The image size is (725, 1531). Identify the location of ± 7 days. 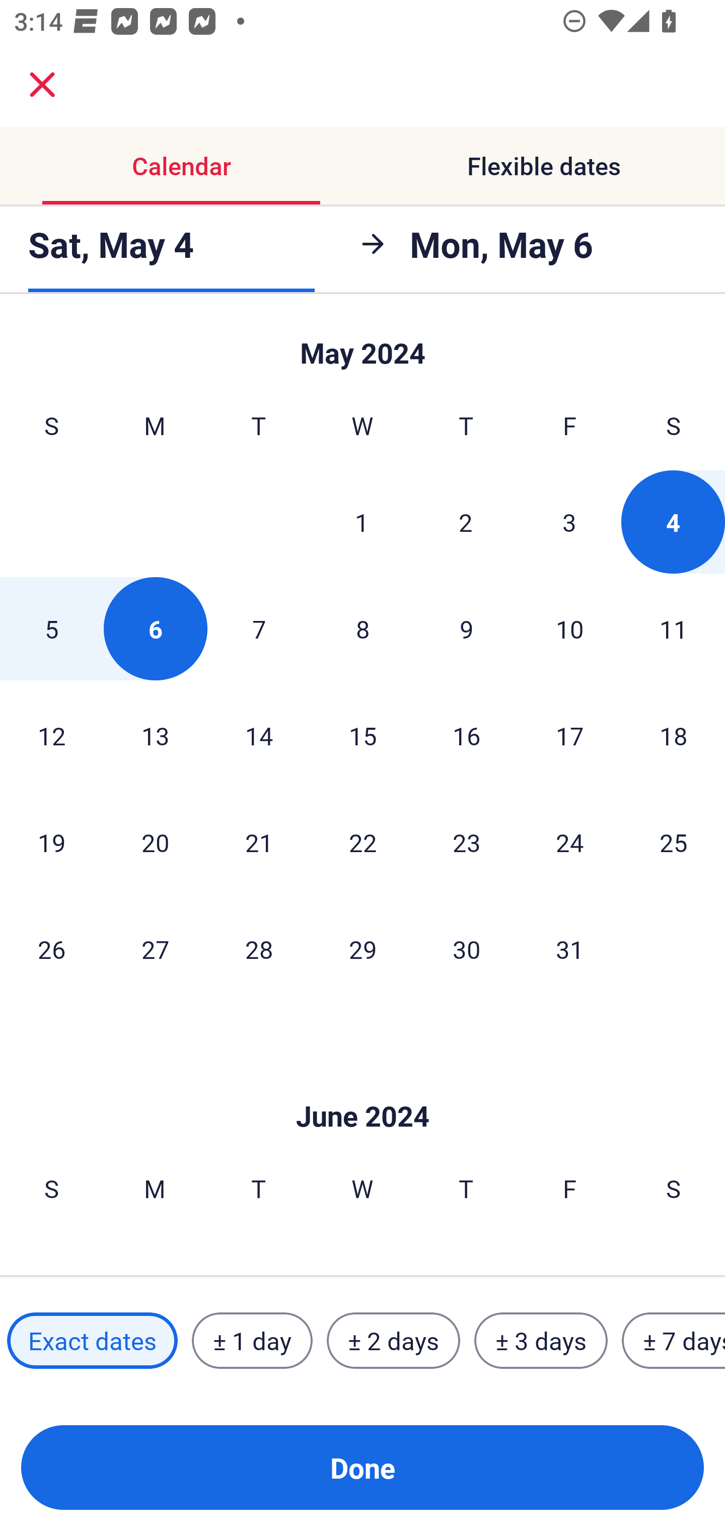
(674, 1340).